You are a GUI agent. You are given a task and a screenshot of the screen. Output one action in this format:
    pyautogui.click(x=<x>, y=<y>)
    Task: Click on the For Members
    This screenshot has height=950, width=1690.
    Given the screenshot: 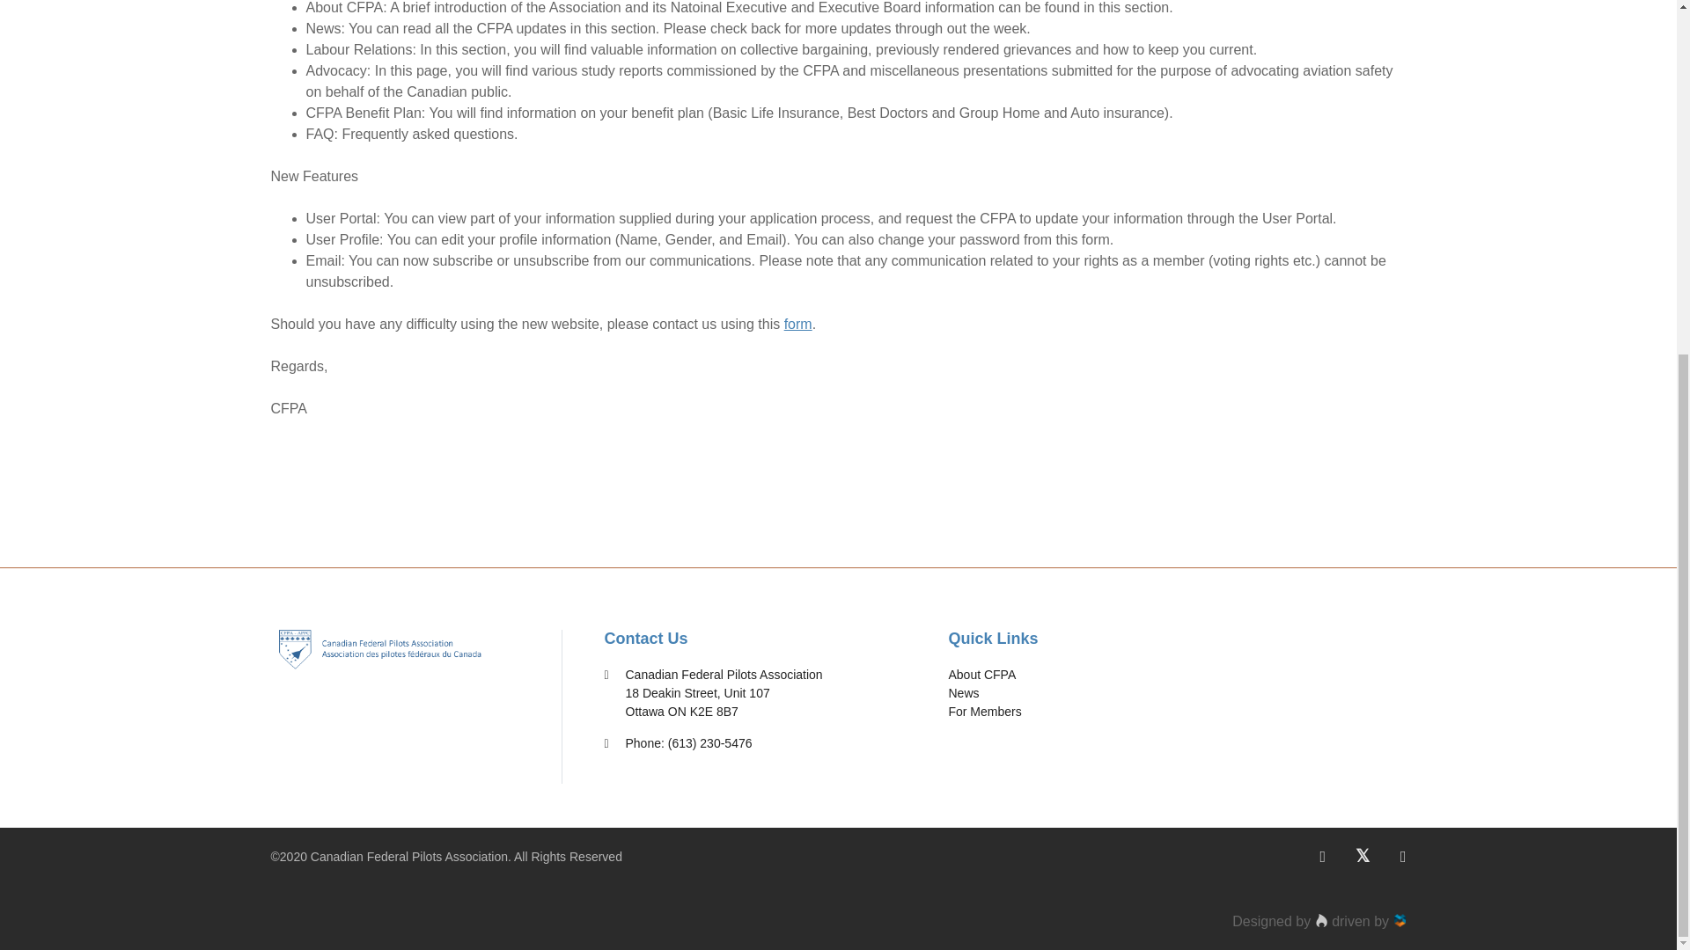 What is the action you would take?
    pyautogui.click(x=984, y=711)
    